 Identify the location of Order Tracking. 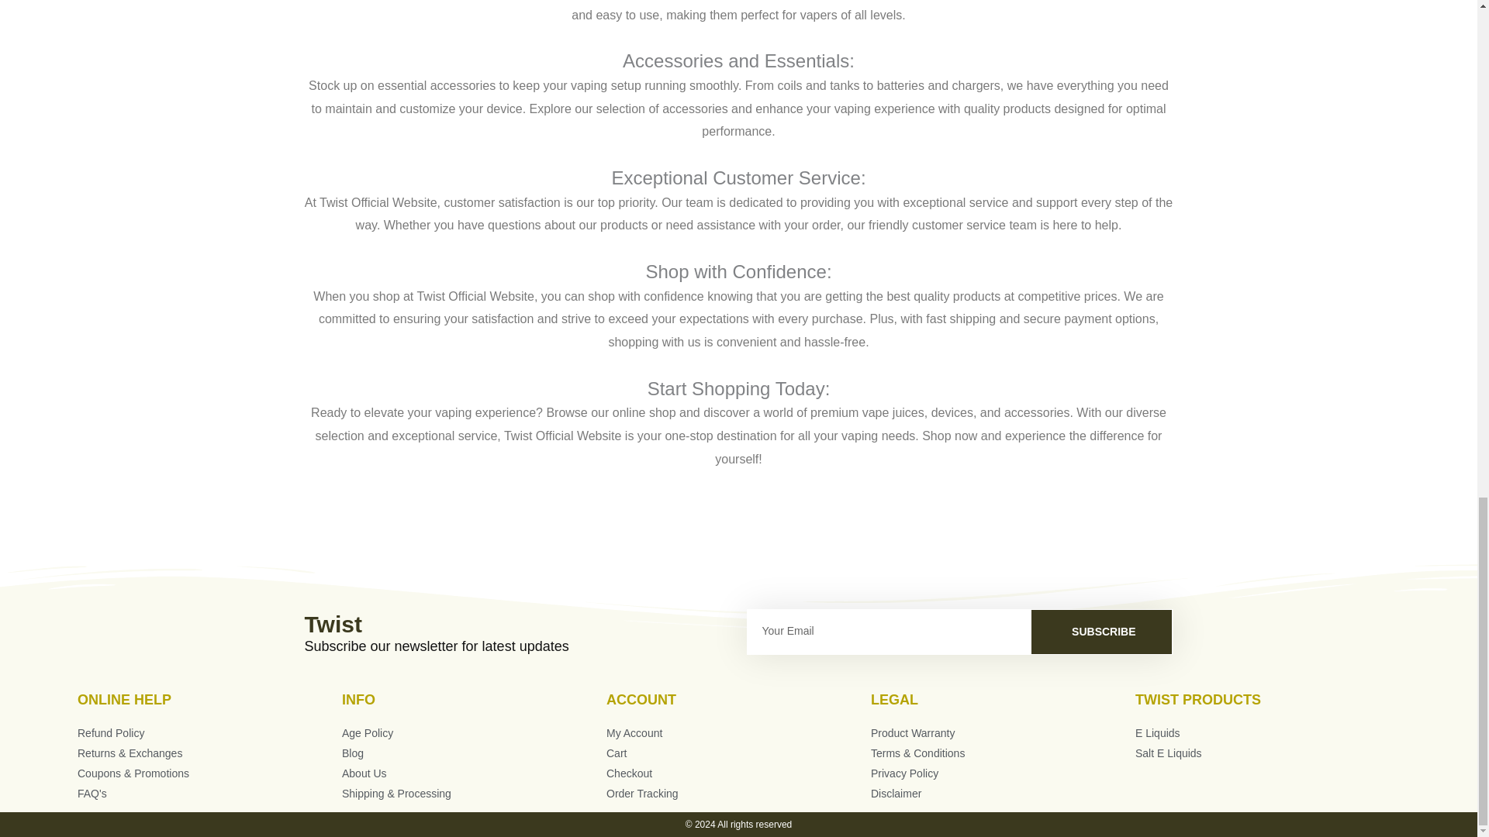
(738, 794).